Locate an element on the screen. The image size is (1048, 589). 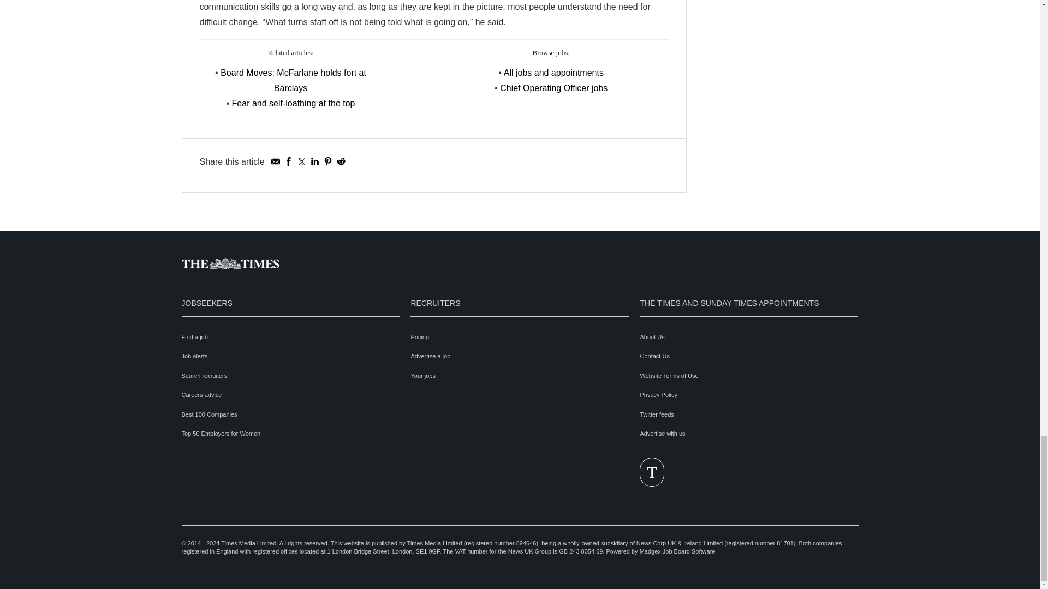
Best 100 Companies is located at coordinates (209, 414).